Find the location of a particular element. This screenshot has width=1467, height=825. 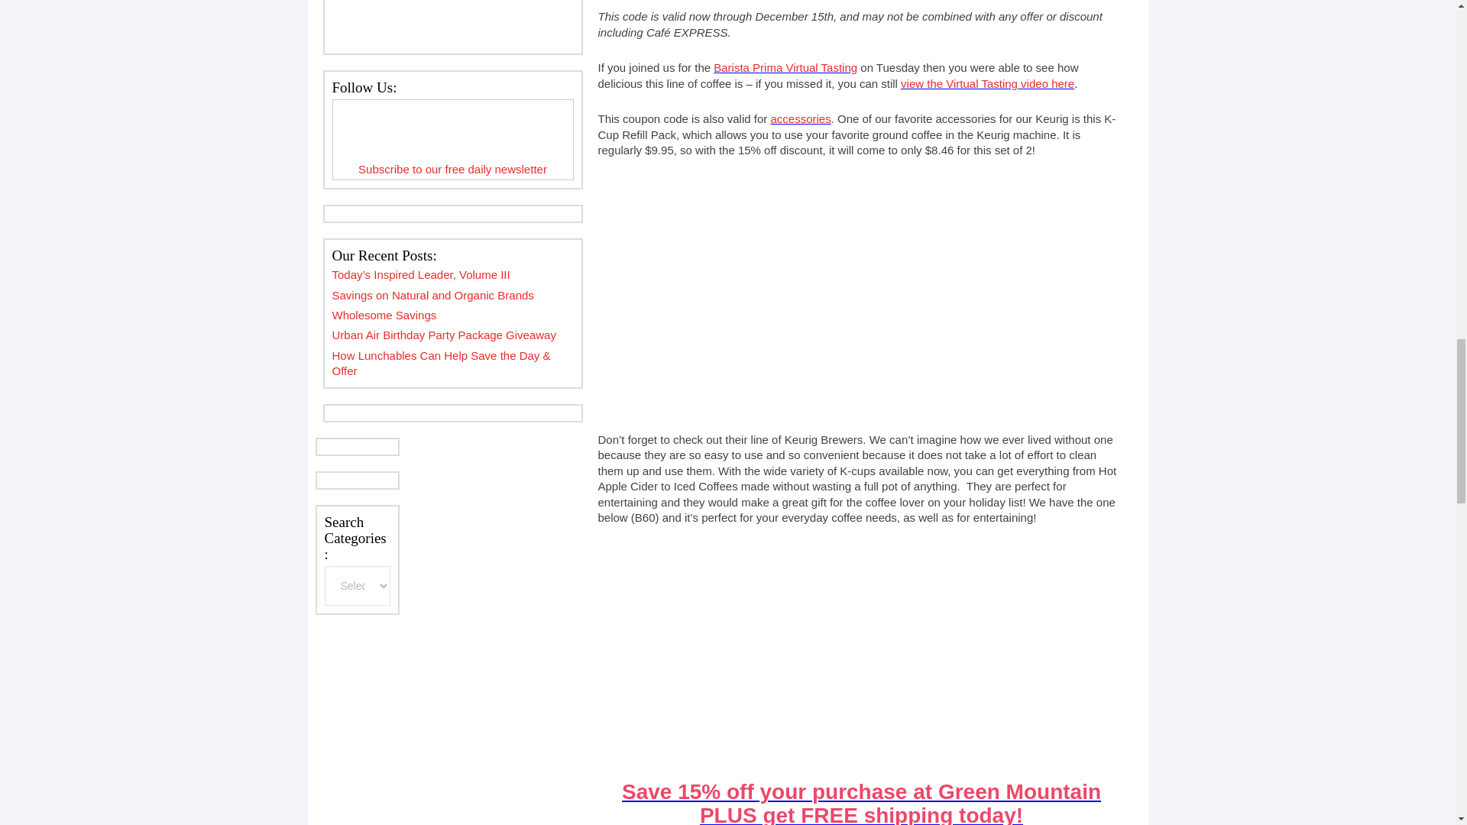

Barista Prima is located at coordinates (987, 83).